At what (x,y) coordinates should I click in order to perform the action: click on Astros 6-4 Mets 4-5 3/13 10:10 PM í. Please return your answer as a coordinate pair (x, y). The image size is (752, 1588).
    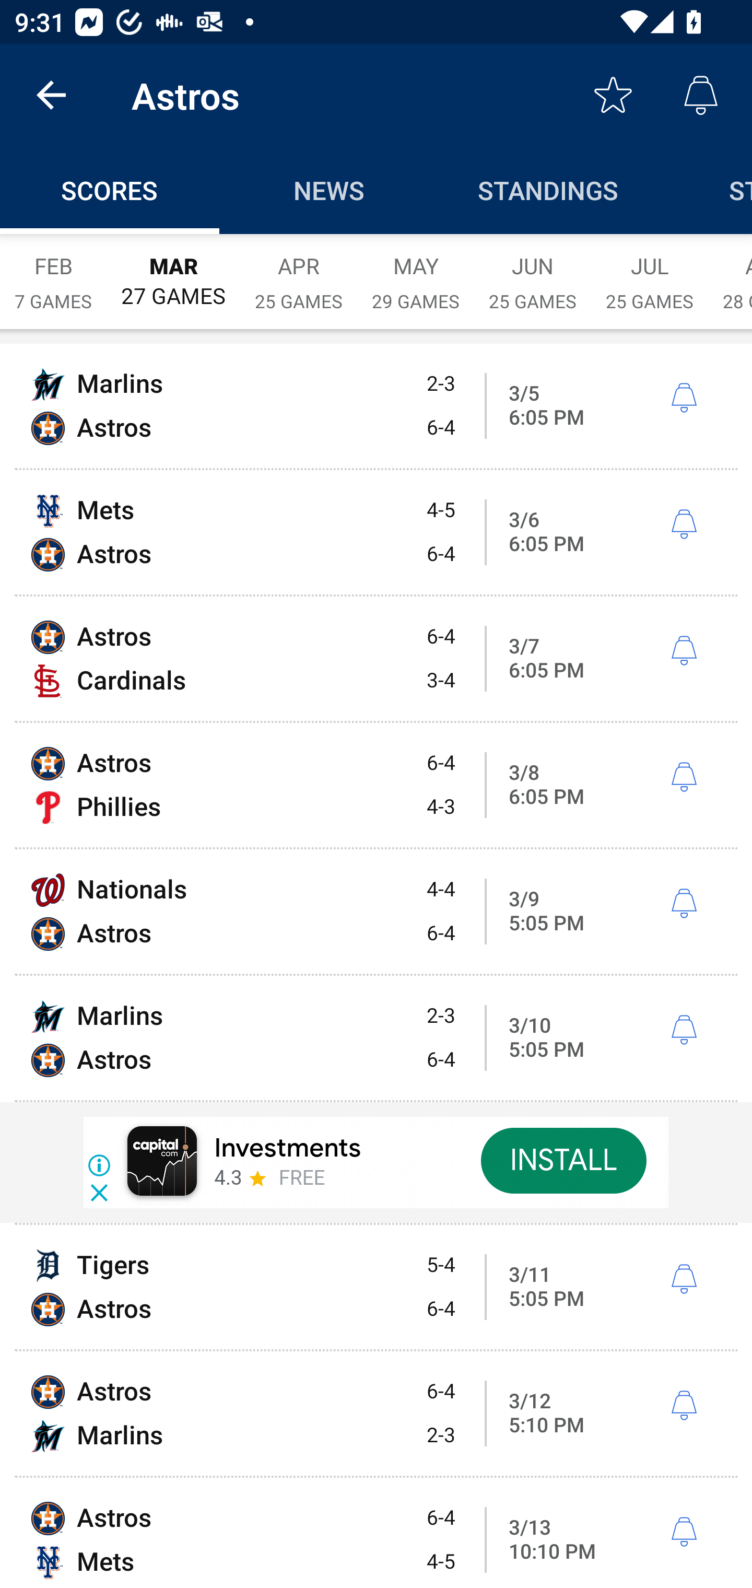
    Looking at the image, I should click on (376, 1533).